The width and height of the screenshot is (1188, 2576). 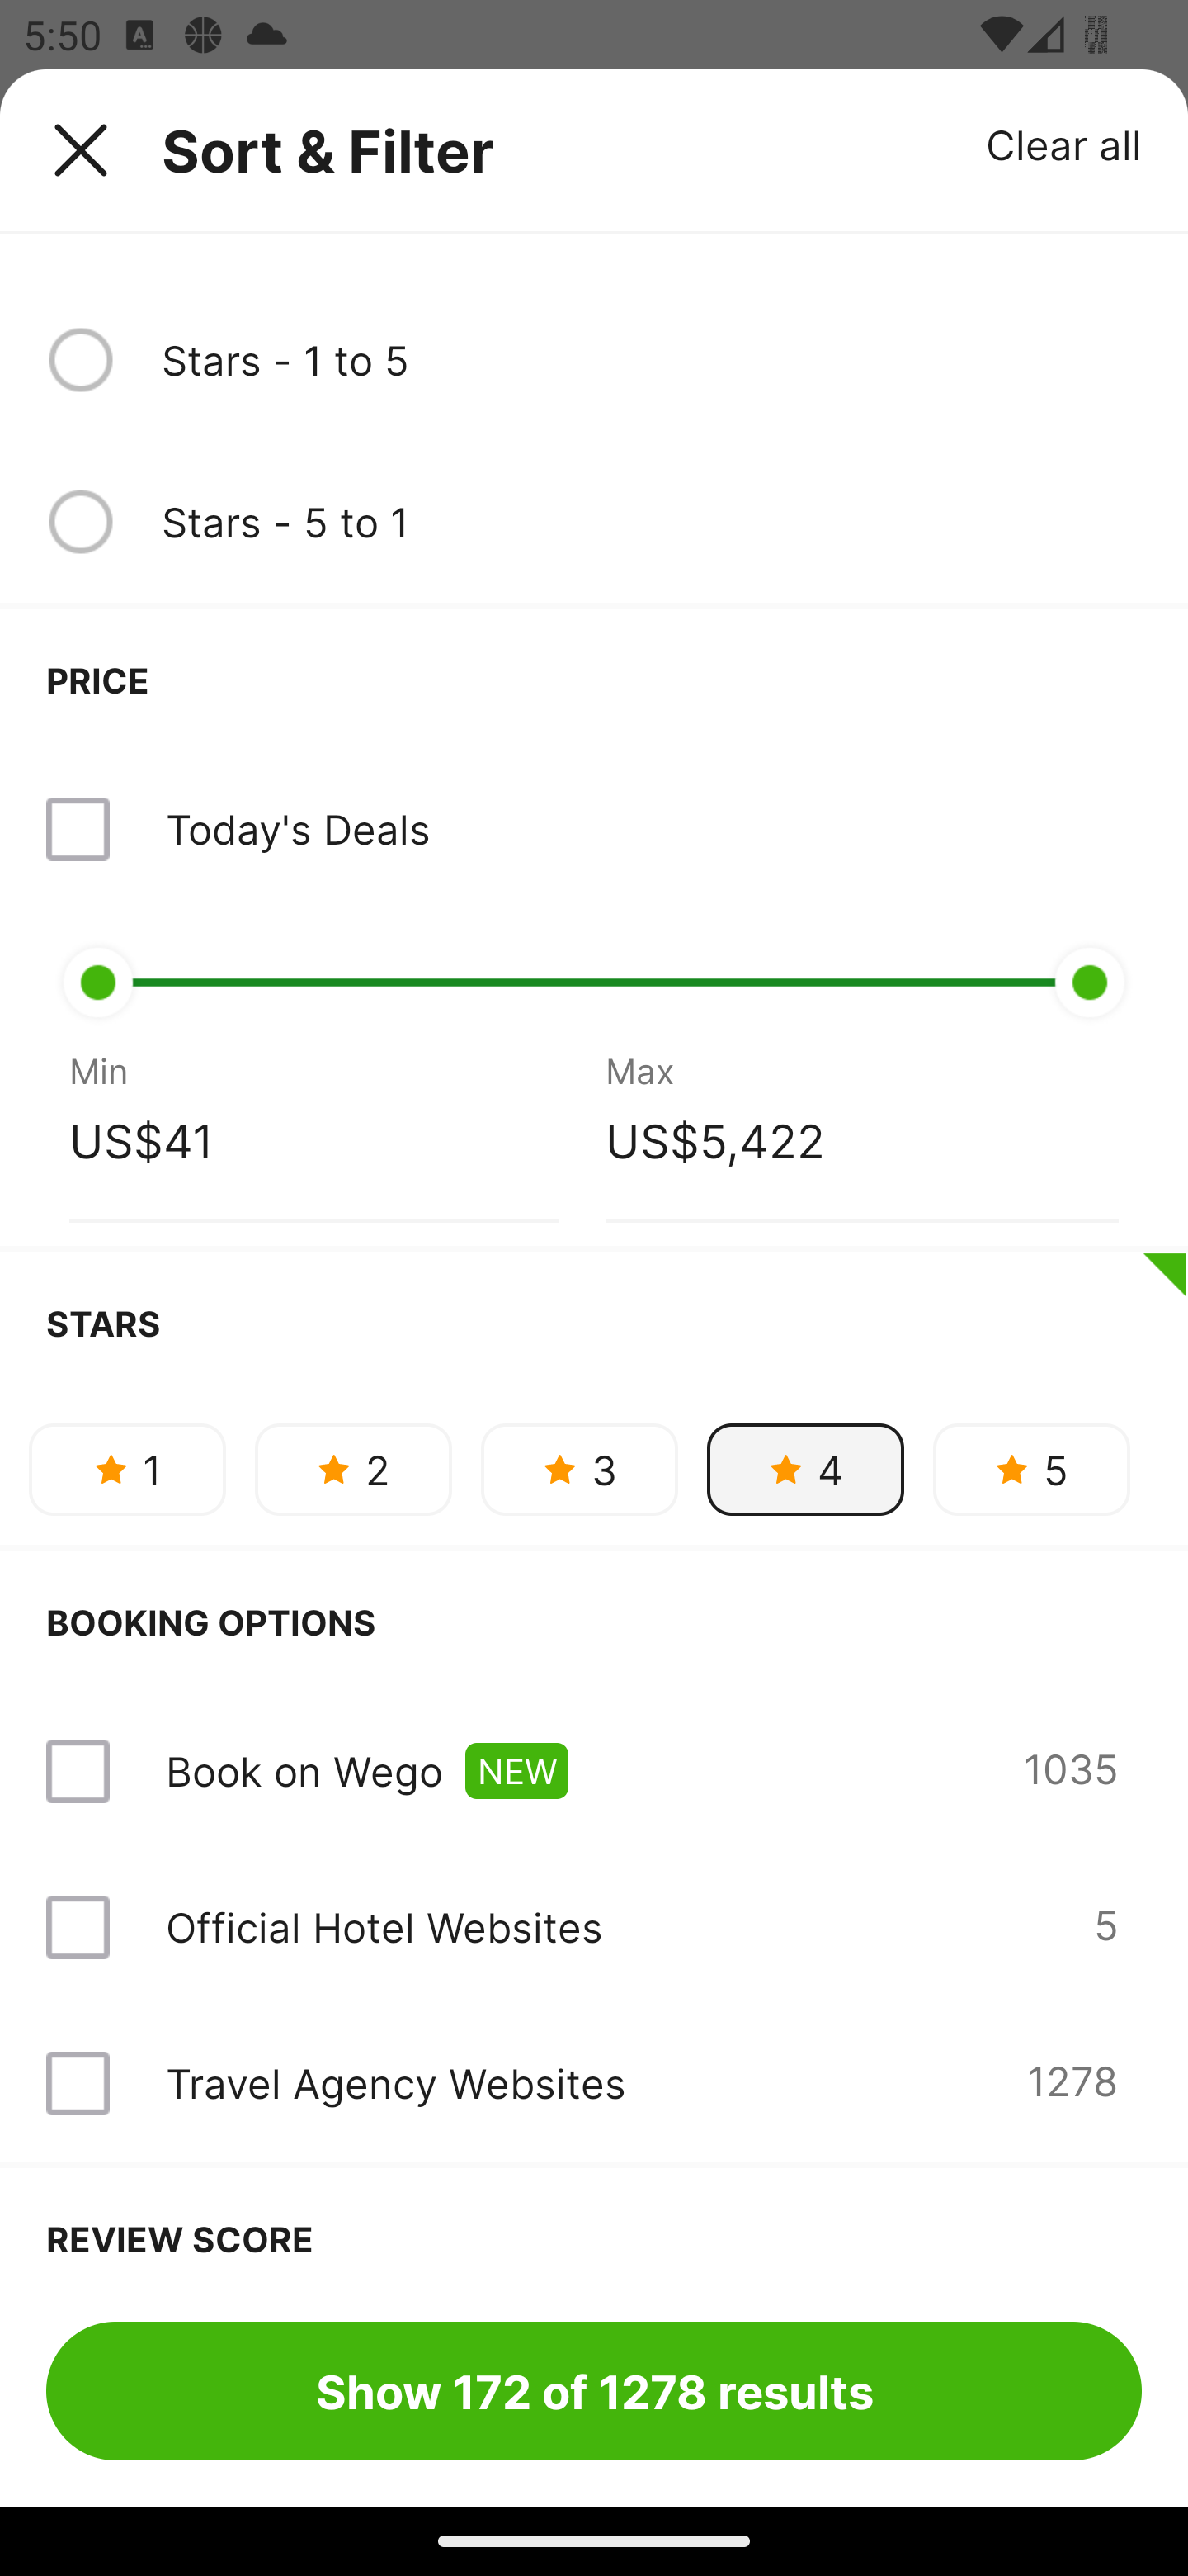 I want to click on Travel Agency Websites 1278, so click(x=594, y=2084).